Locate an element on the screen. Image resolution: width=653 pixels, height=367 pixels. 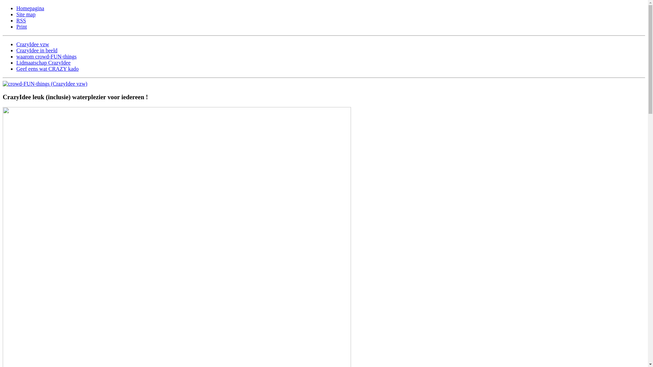
CrazyIdee in beeld is located at coordinates (37, 50).